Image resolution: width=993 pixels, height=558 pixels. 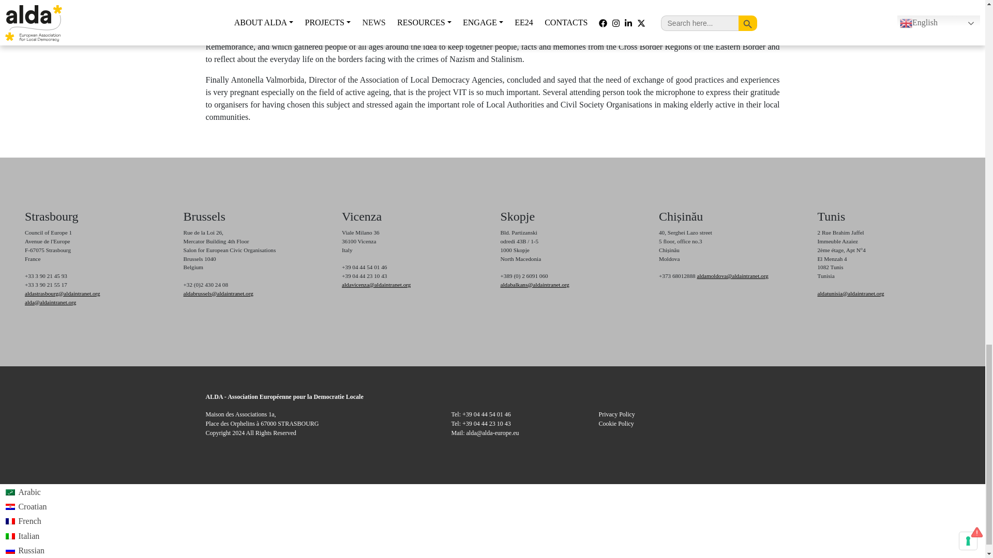 I want to click on Cookie Policy , so click(x=616, y=424).